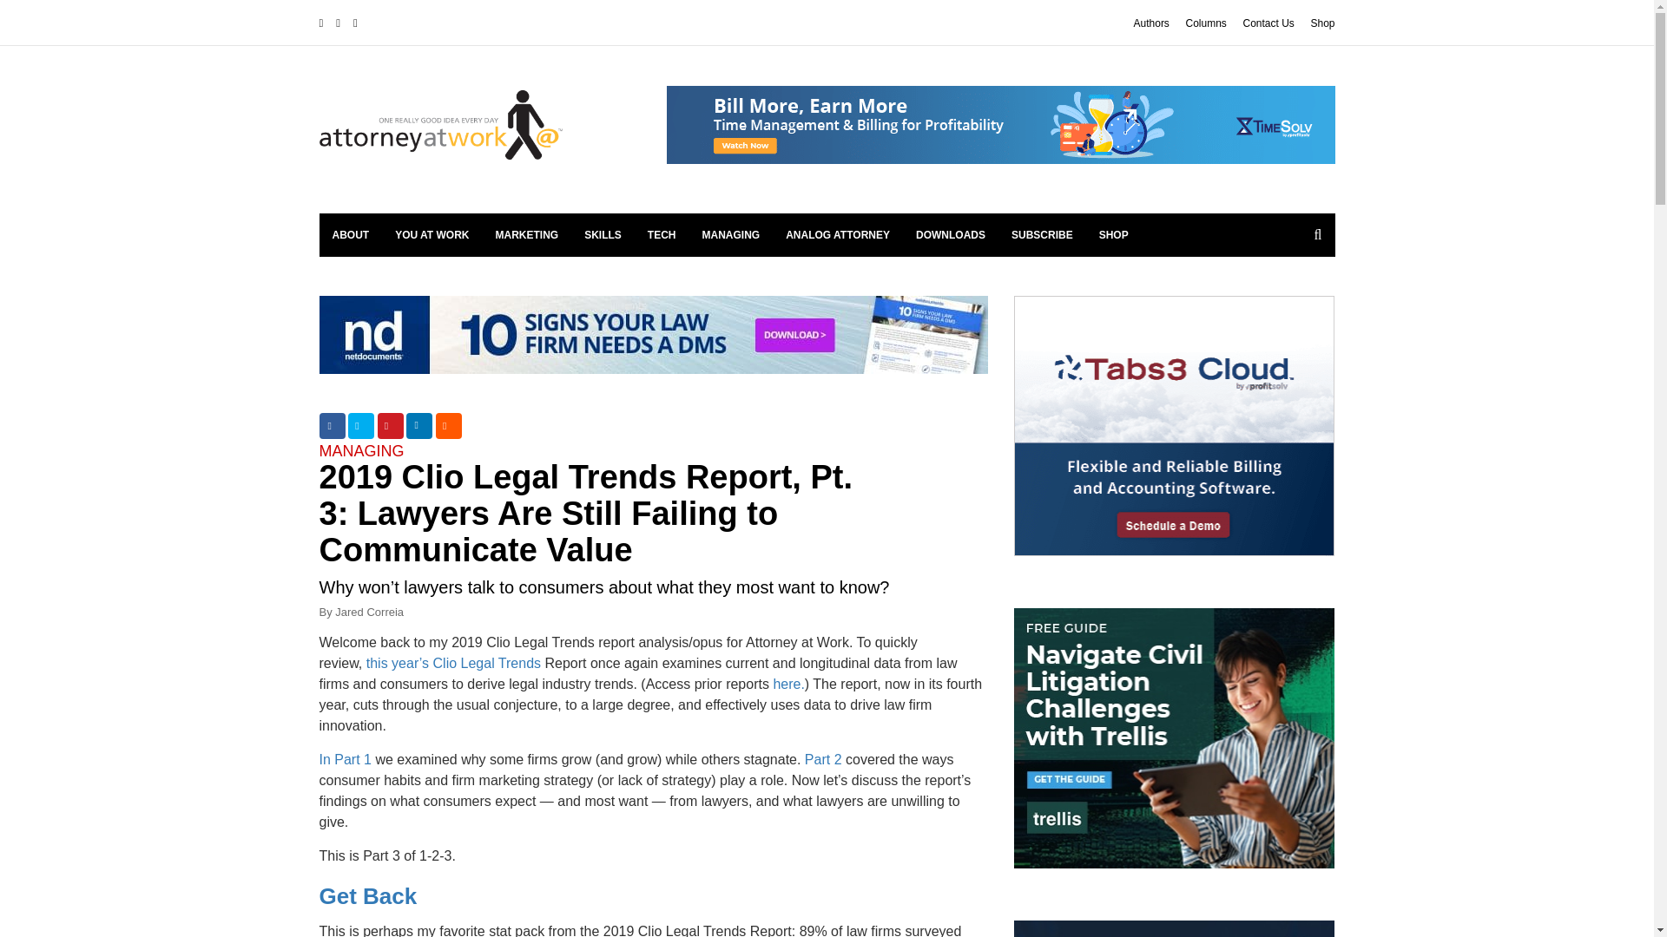 This screenshot has height=937, width=1667. Describe the element at coordinates (527, 234) in the screenshot. I see `Marketing` at that location.